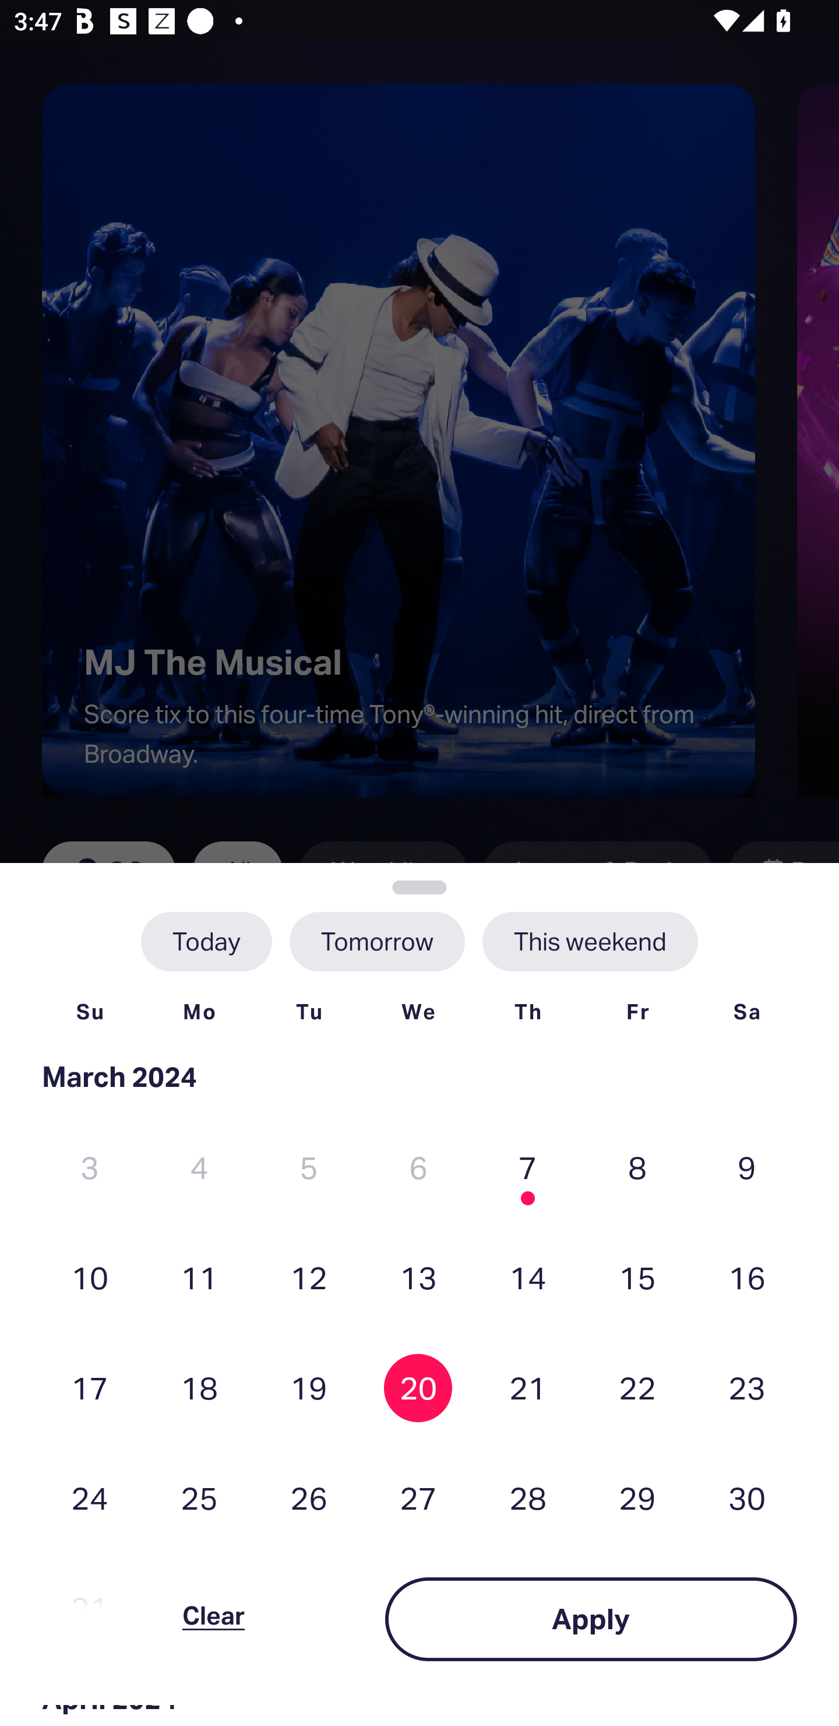 This screenshot has height=1726, width=839. I want to click on 18, so click(199, 1387).